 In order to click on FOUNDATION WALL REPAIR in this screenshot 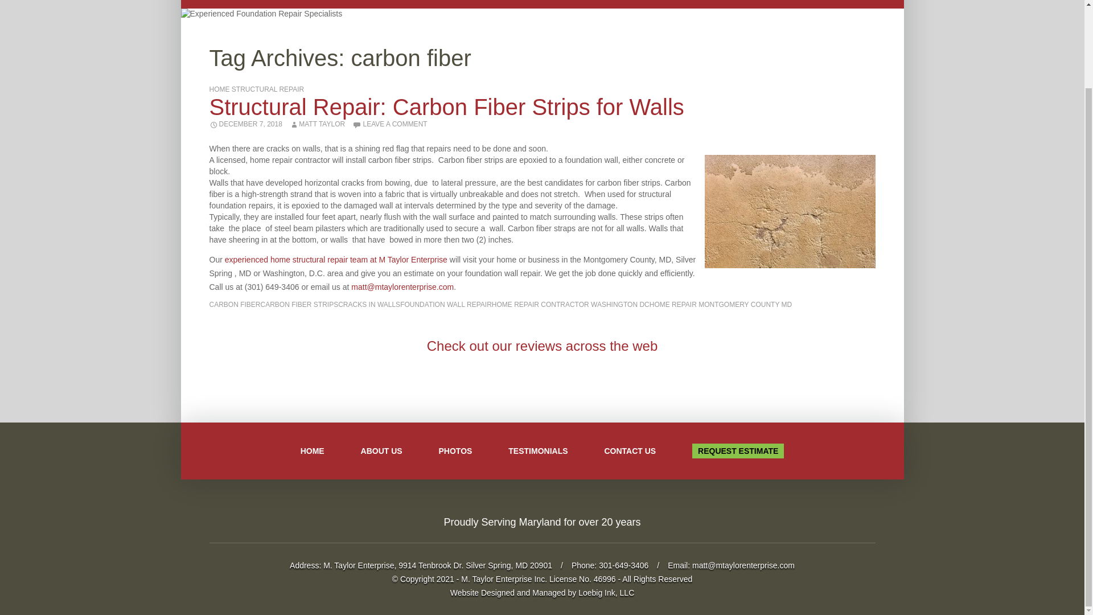, I will do `click(446, 305)`.